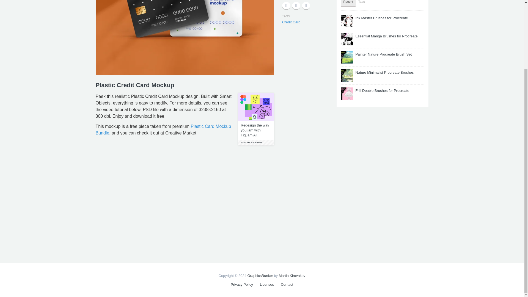 The width and height of the screenshot is (528, 297). I want to click on Redesign the way you jam with FigJam AI., so click(256, 130).